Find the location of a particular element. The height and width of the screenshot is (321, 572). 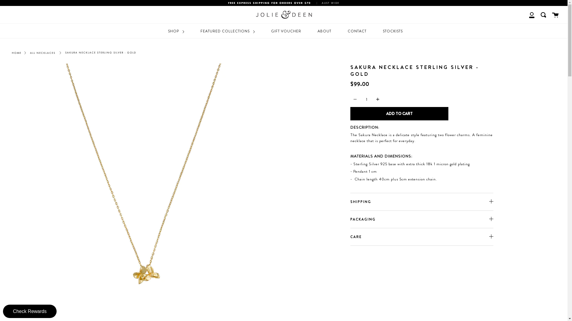

FEATURED COLLECTIONS is located at coordinates (228, 31).